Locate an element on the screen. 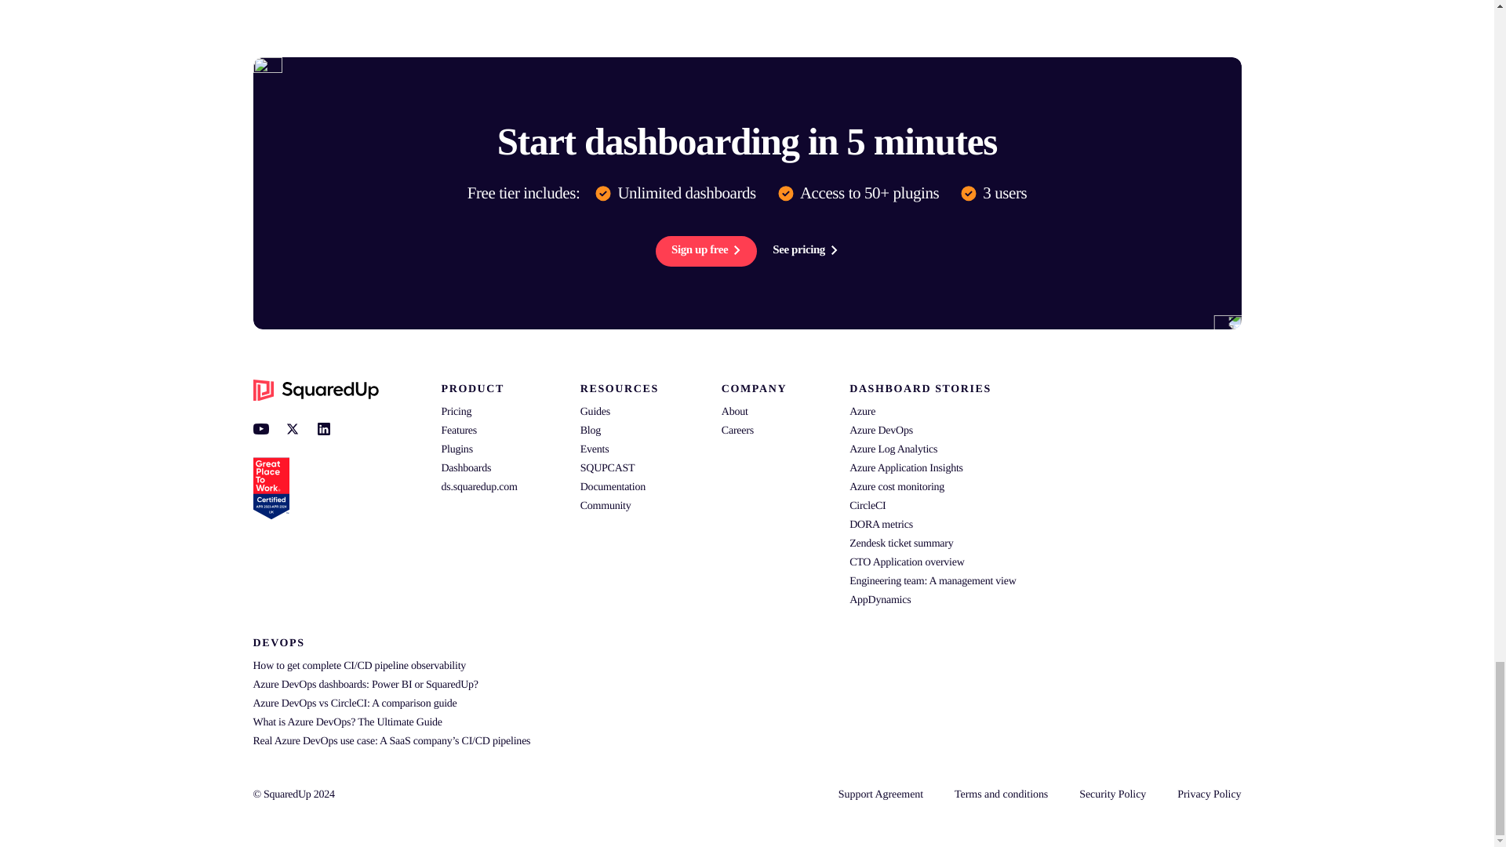 The width and height of the screenshot is (1506, 847). Azure DevOps is located at coordinates (880, 431).